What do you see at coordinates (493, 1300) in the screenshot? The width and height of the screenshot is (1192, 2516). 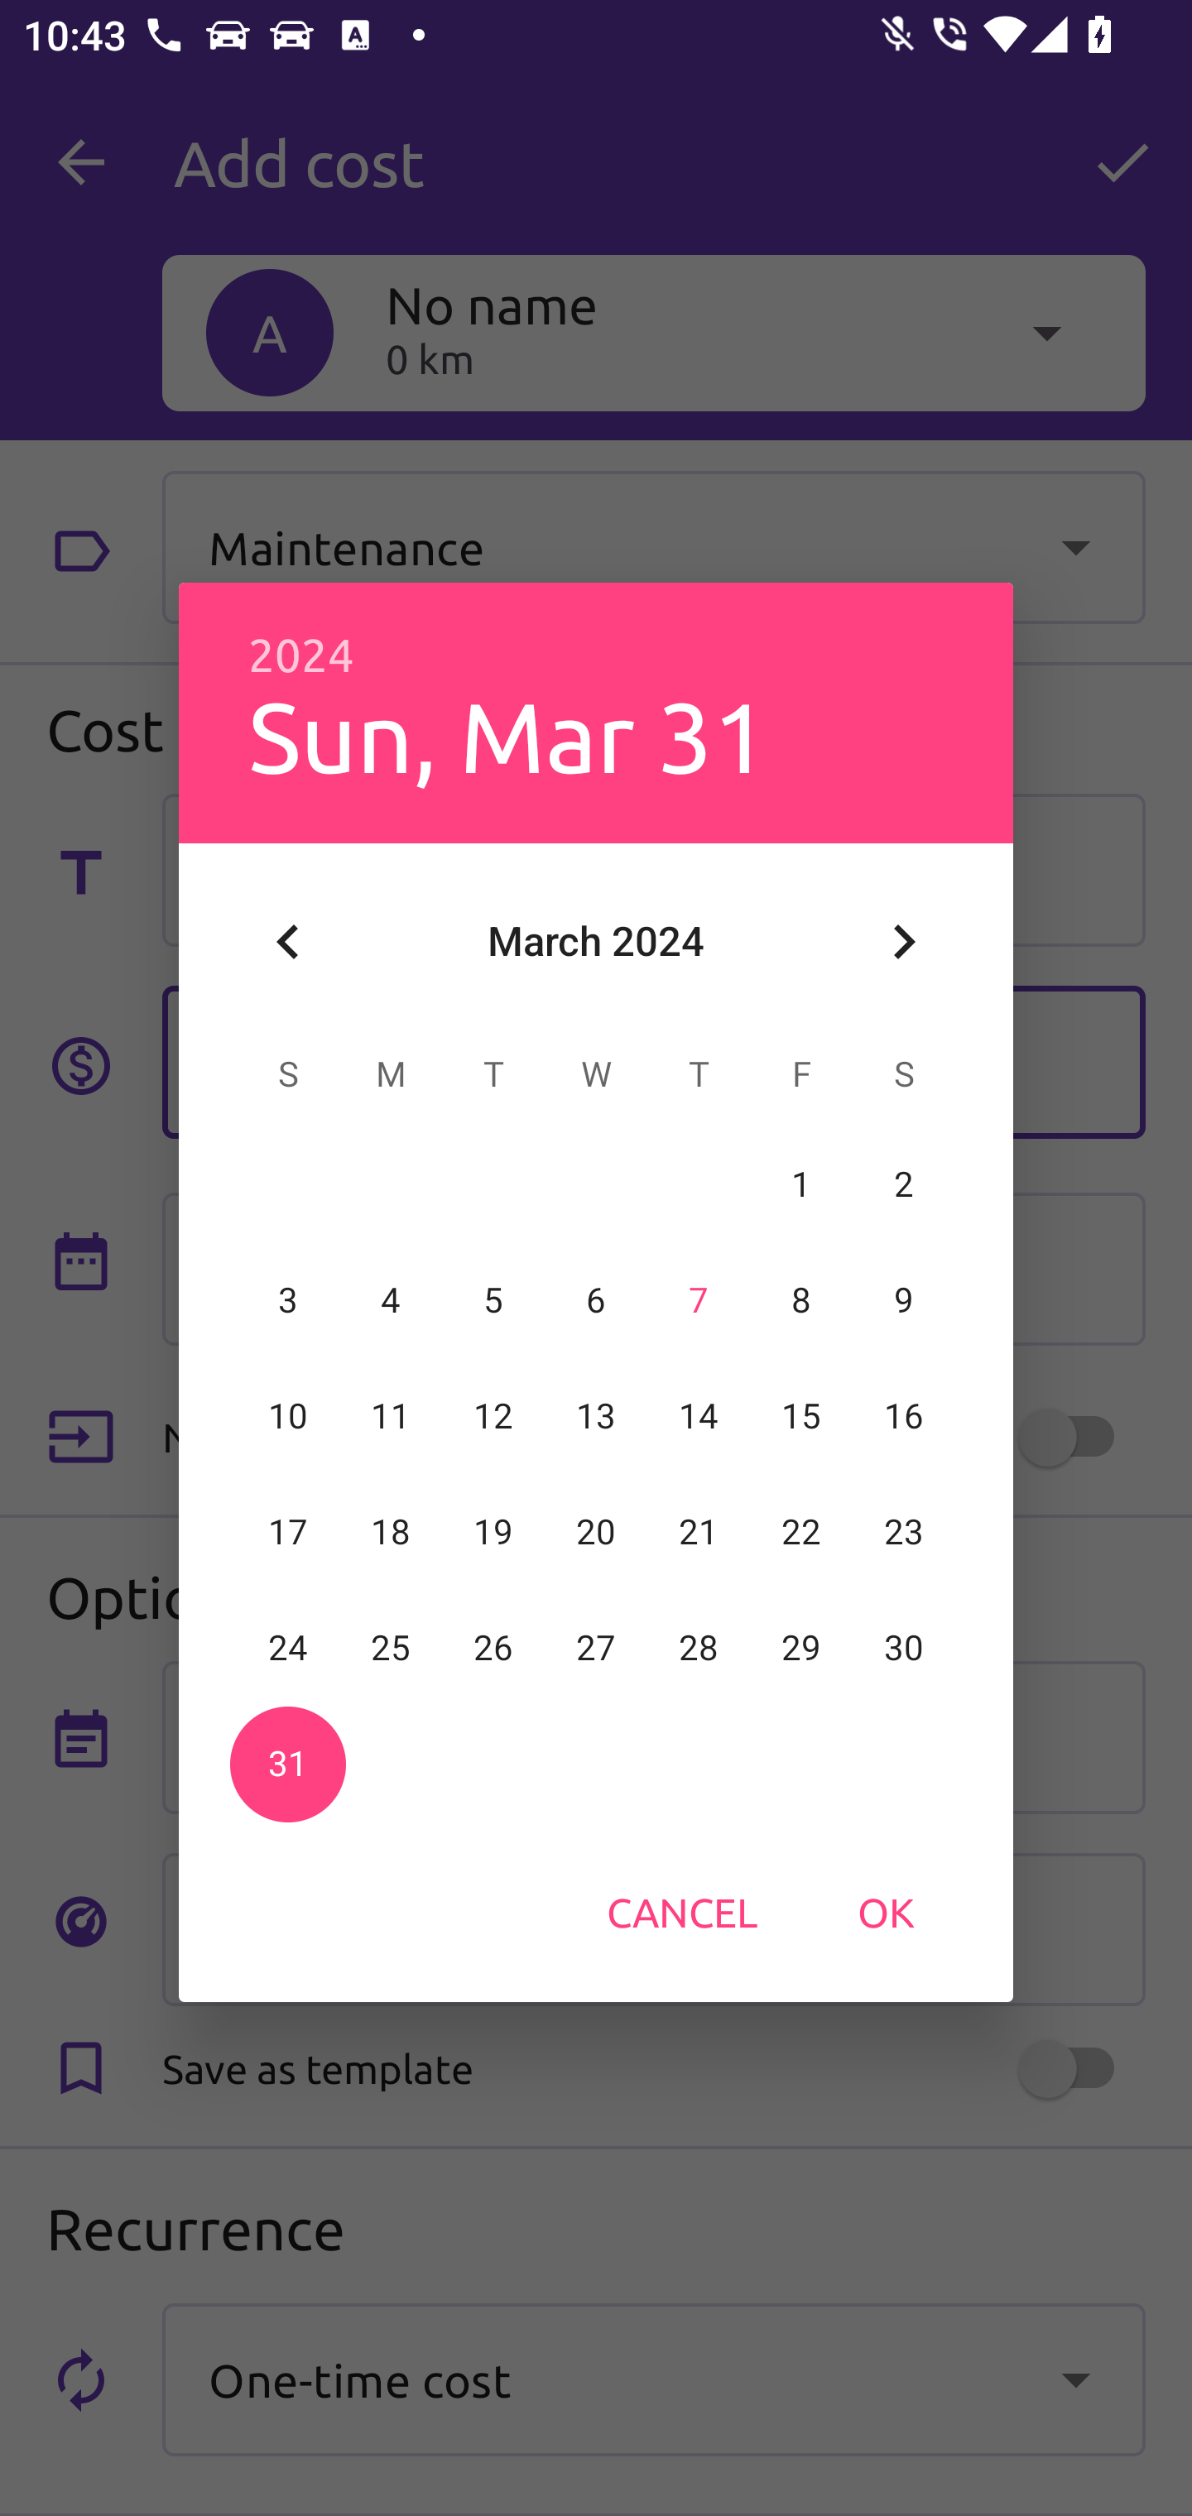 I see `5 05 March 2024` at bounding box center [493, 1300].